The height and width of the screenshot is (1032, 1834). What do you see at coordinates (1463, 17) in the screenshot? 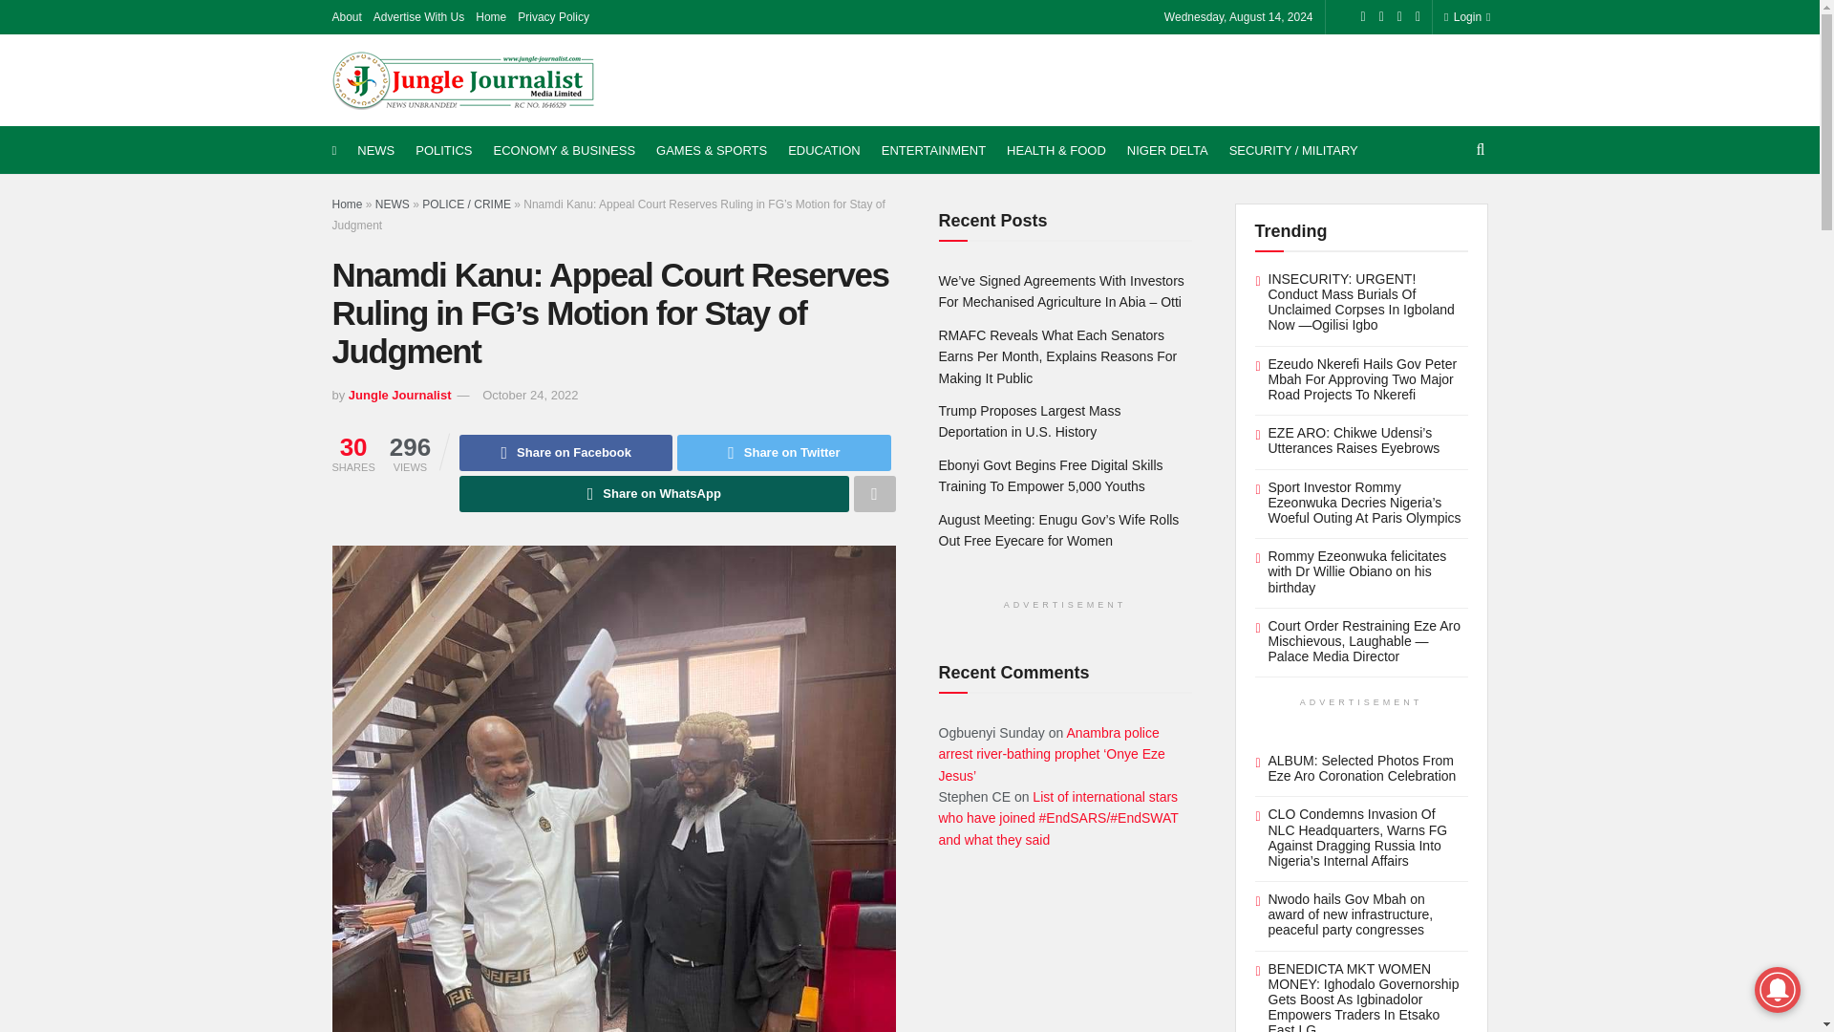
I see `Login` at bounding box center [1463, 17].